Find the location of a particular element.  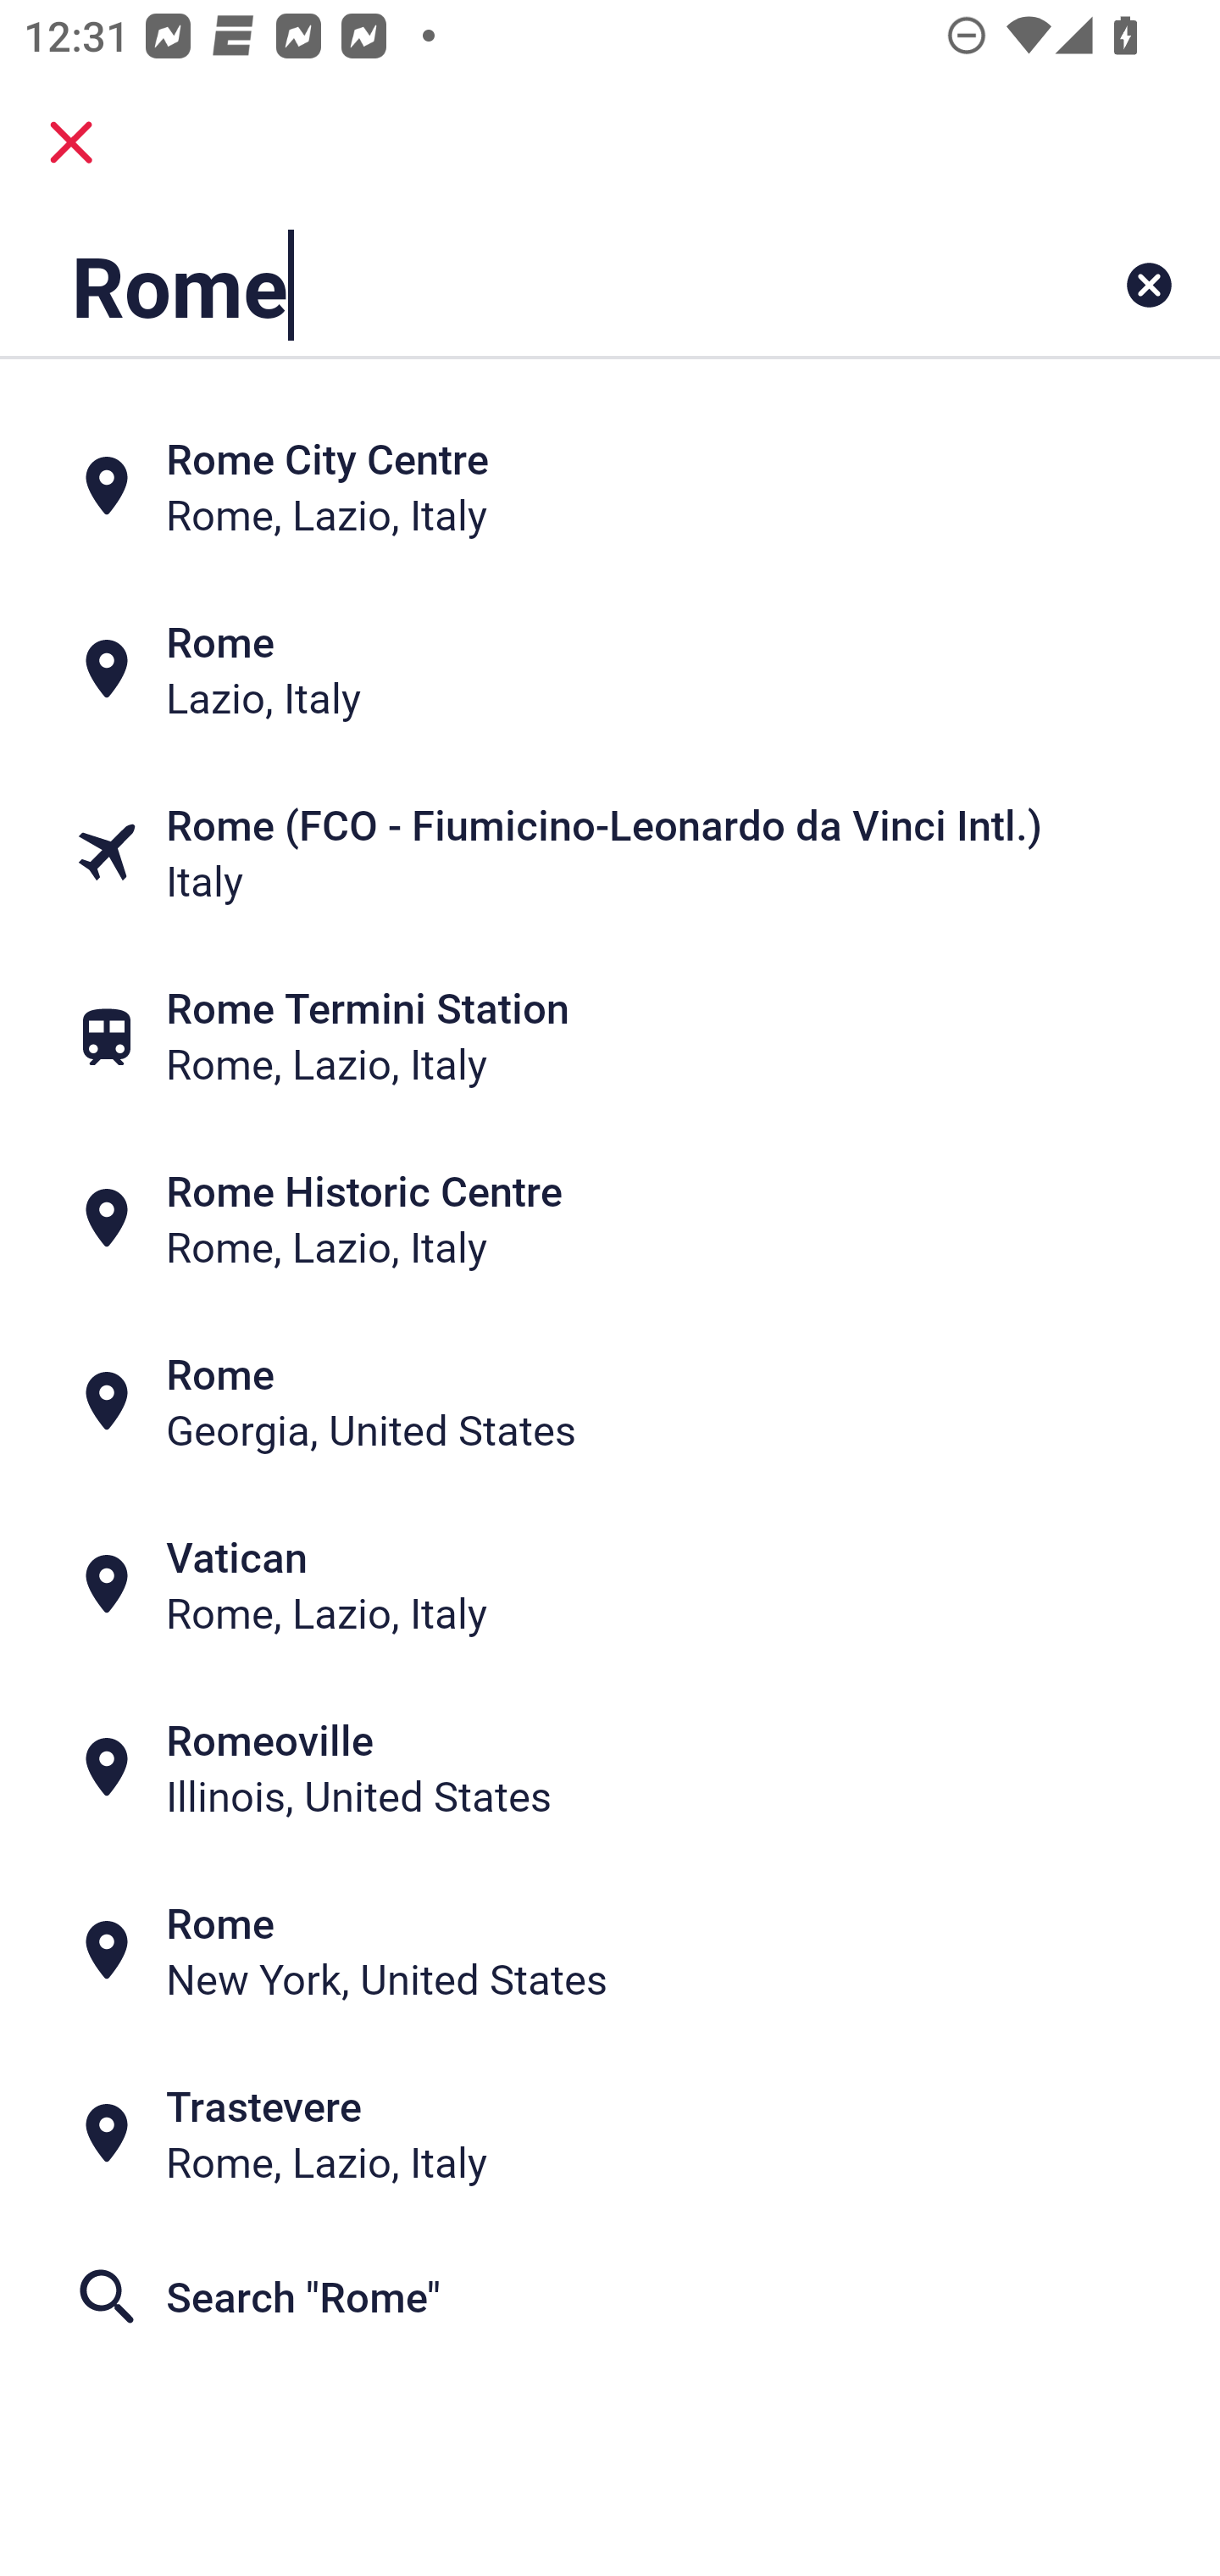

Rome Historic Centre Rome, Lazio, Italy is located at coordinates (610, 1219).